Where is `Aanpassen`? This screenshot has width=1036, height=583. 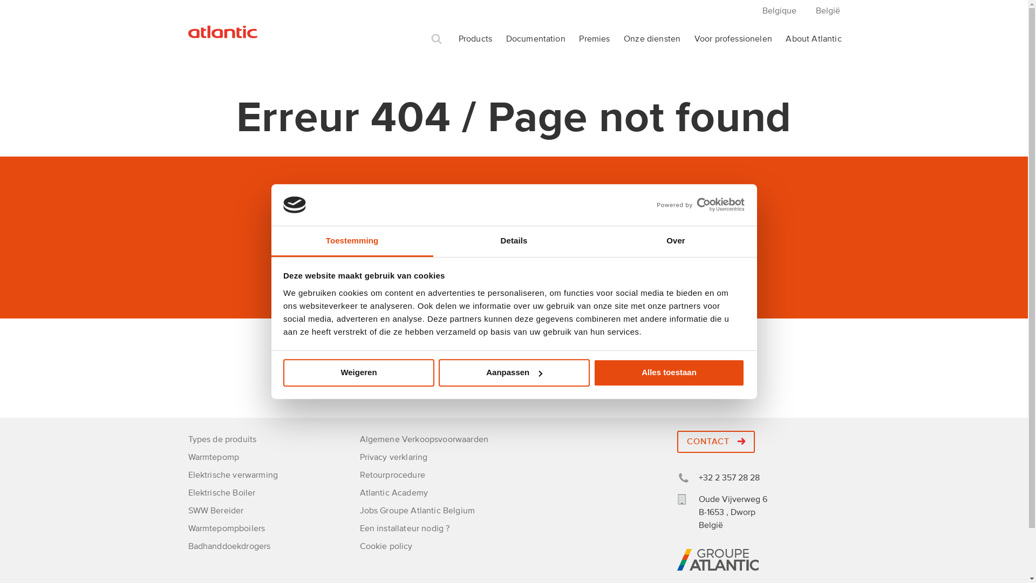
Aanpassen is located at coordinates (514, 372).